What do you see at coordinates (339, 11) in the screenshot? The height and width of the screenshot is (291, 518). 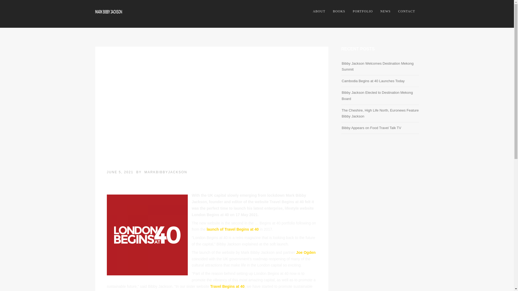 I see `BOOKS` at bounding box center [339, 11].